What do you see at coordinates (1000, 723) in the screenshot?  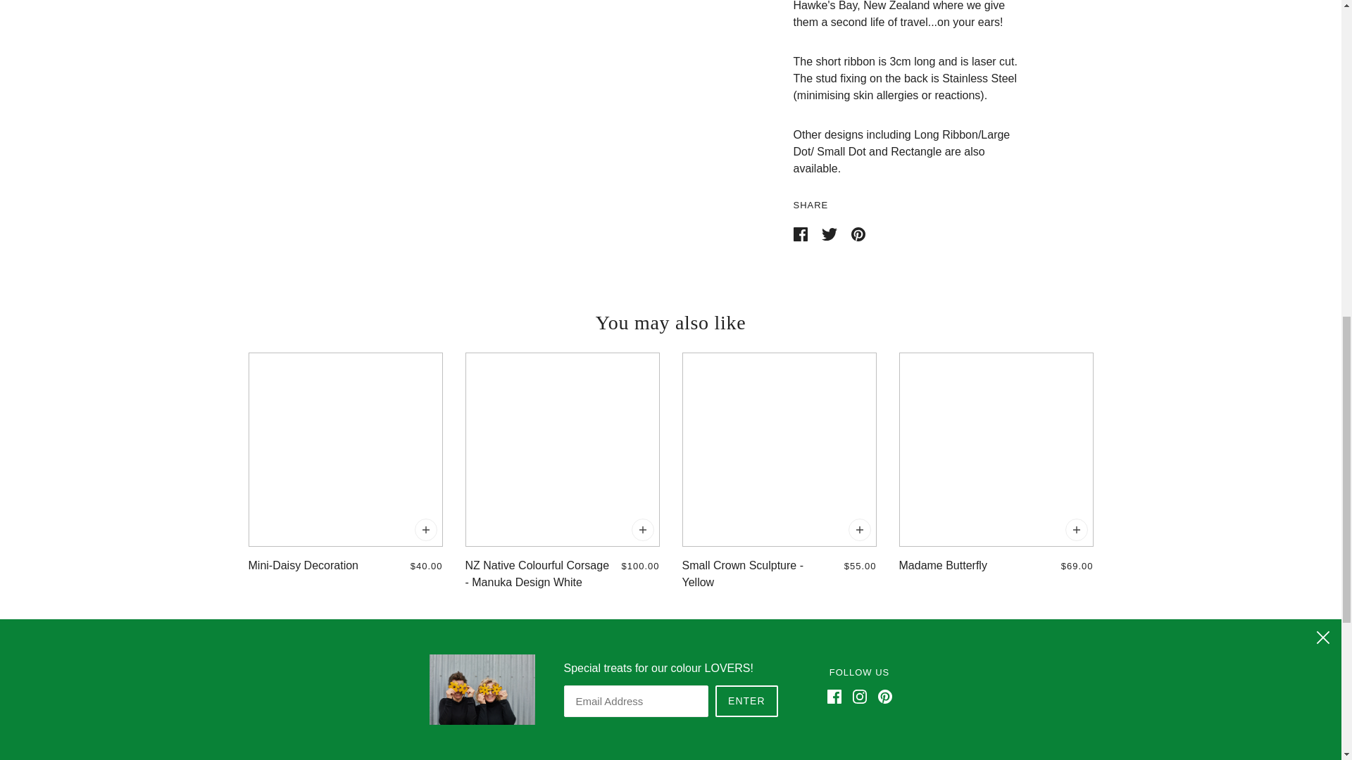 I see `Refunds Policy` at bounding box center [1000, 723].